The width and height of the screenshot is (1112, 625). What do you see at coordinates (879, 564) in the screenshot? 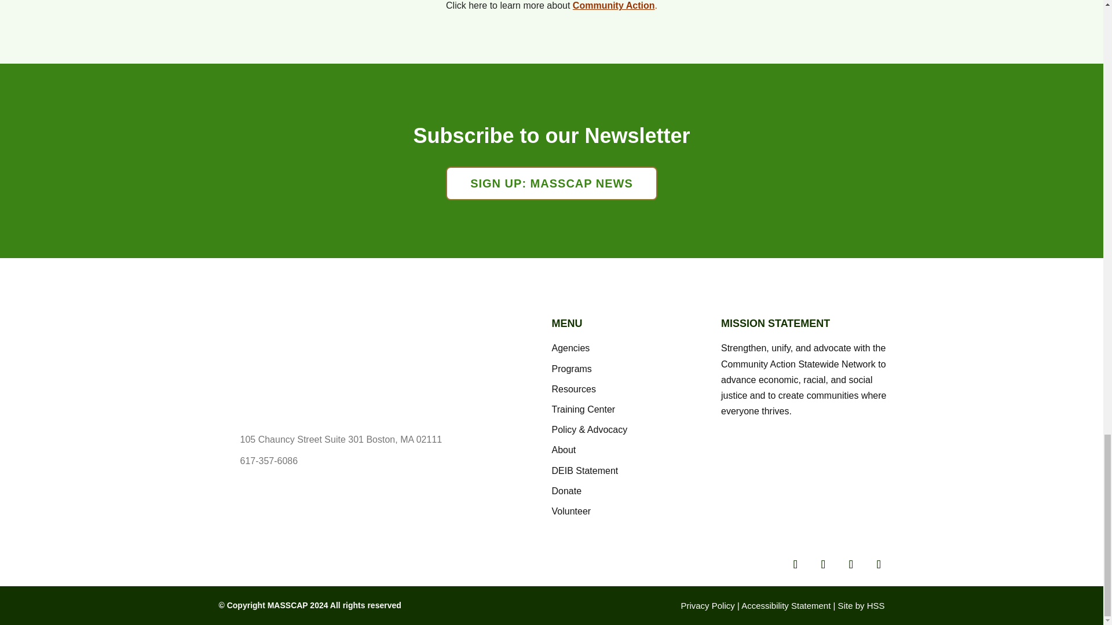
I see `Follow on Youtube` at bounding box center [879, 564].